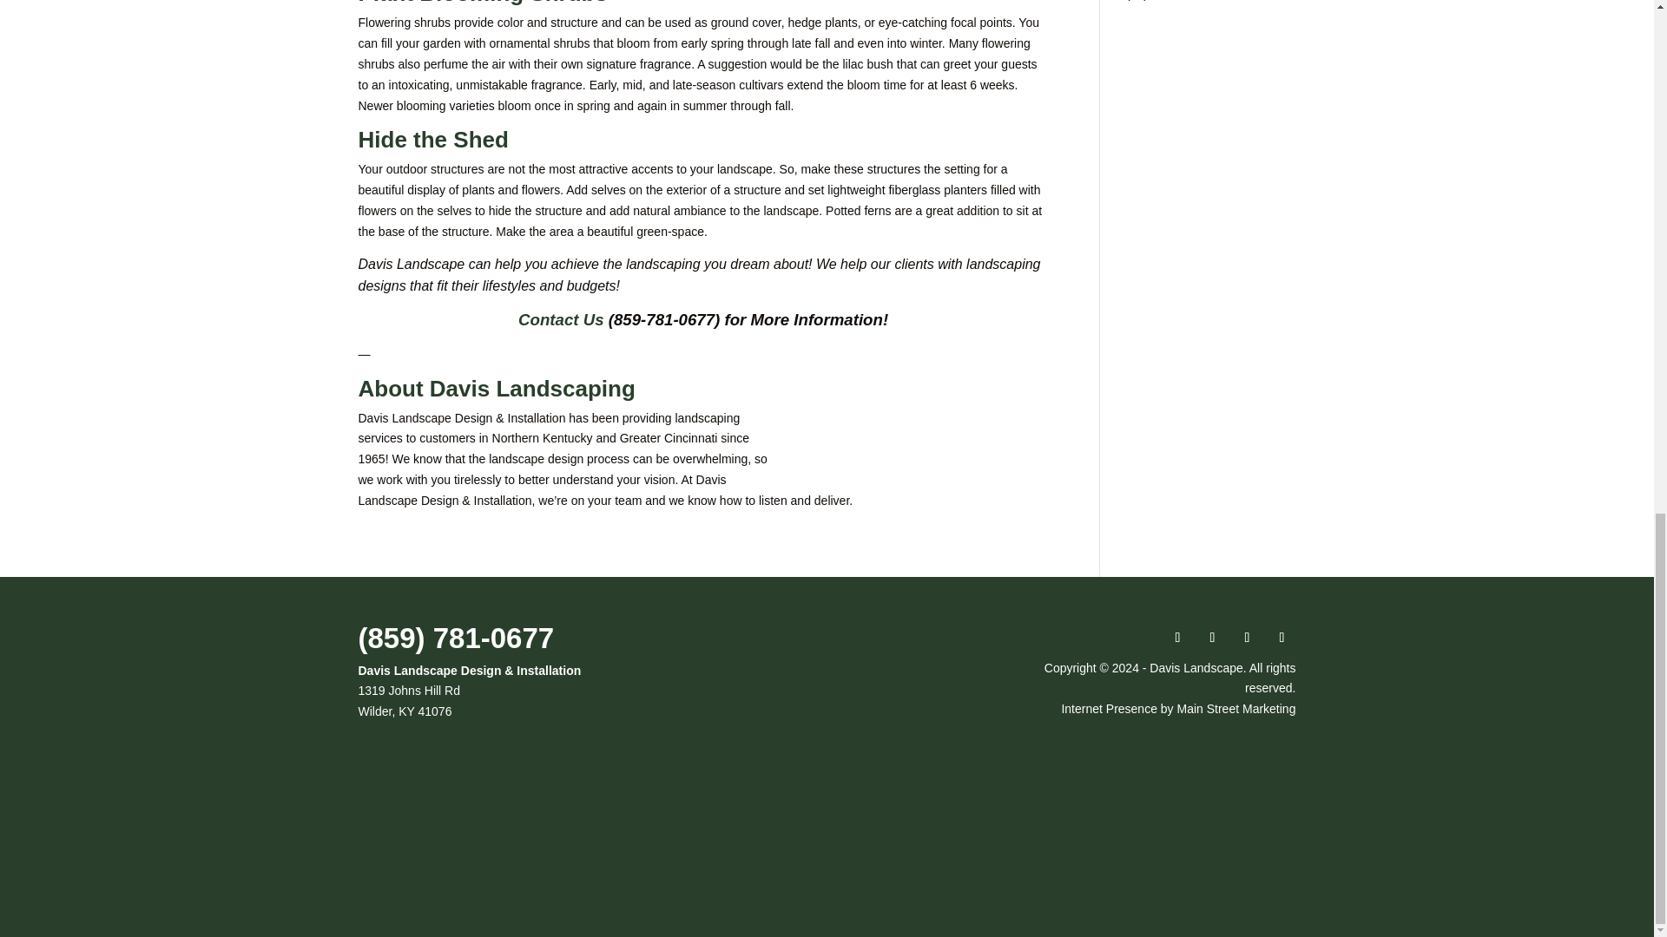 The height and width of the screenshot is (937, 1667). I want to click on Follow on Facebook, so click(1177, 637).